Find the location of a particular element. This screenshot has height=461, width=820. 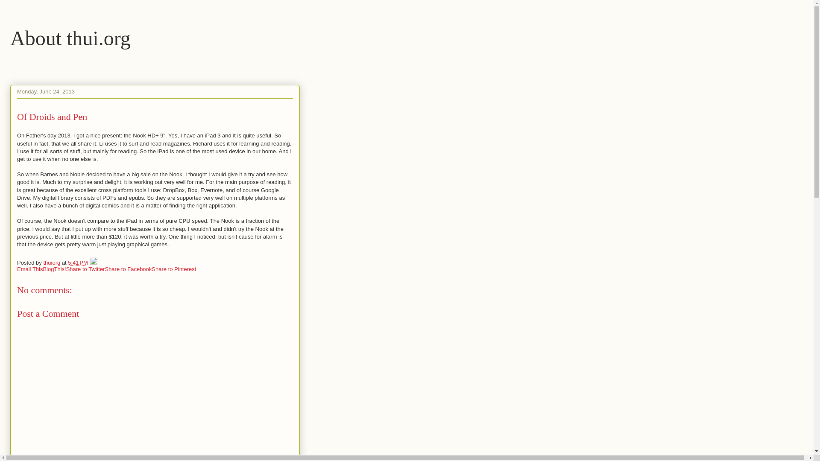

Edit Post is located at coordinates (93, 263).